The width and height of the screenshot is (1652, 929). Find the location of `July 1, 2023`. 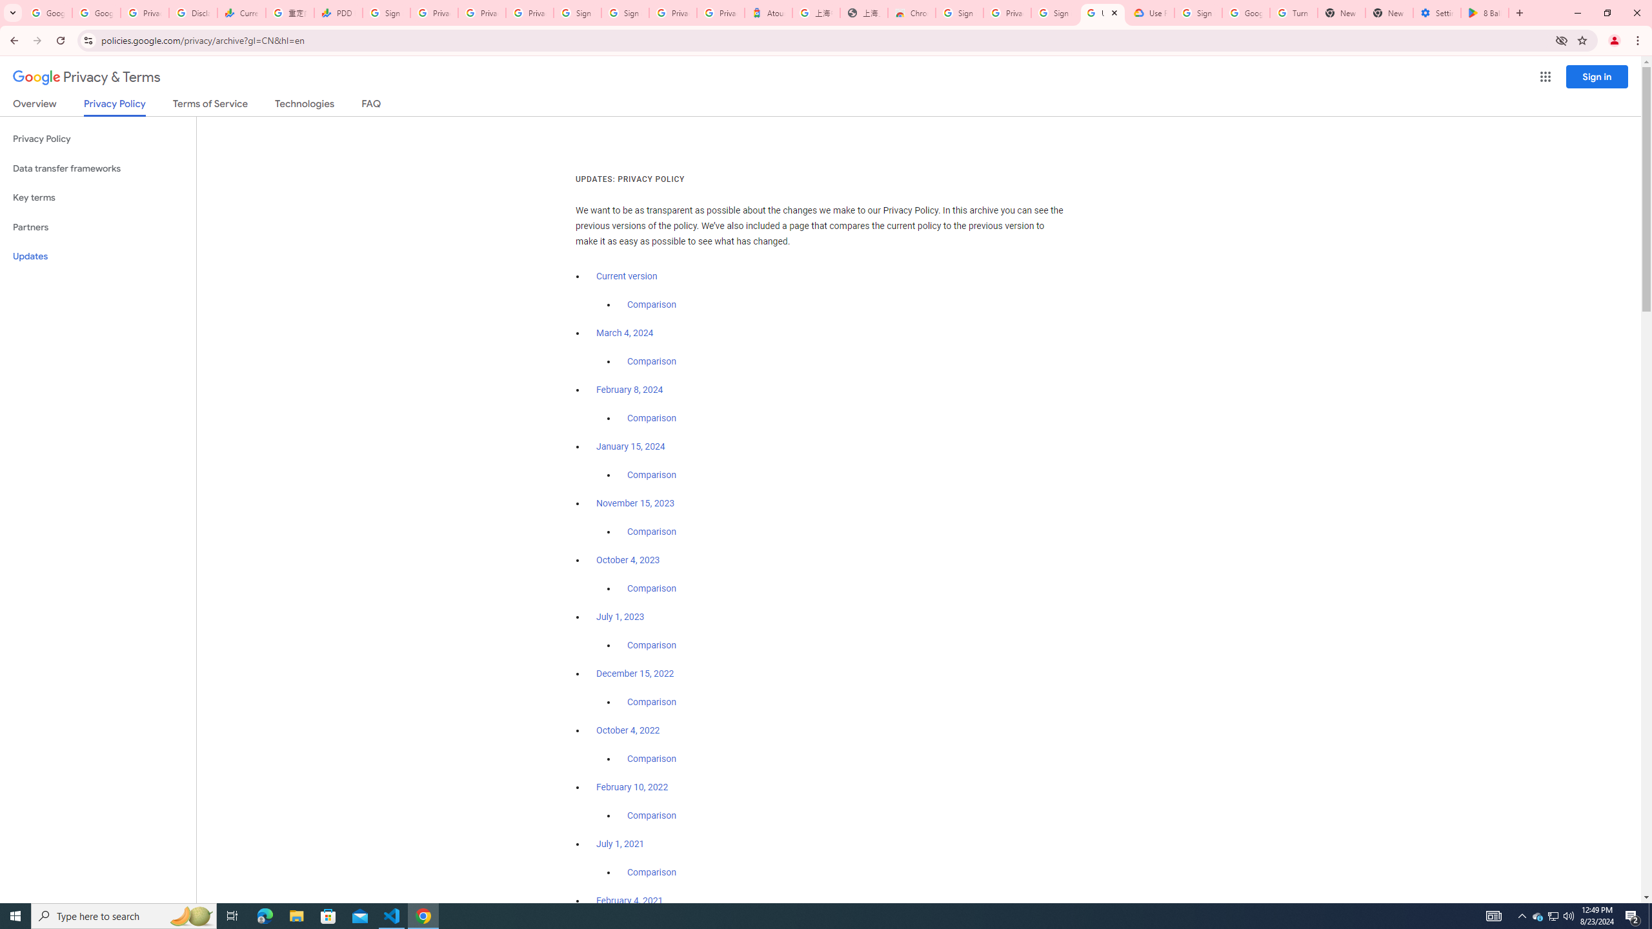

July 1, 2023 is located at coordinates (620, 617).